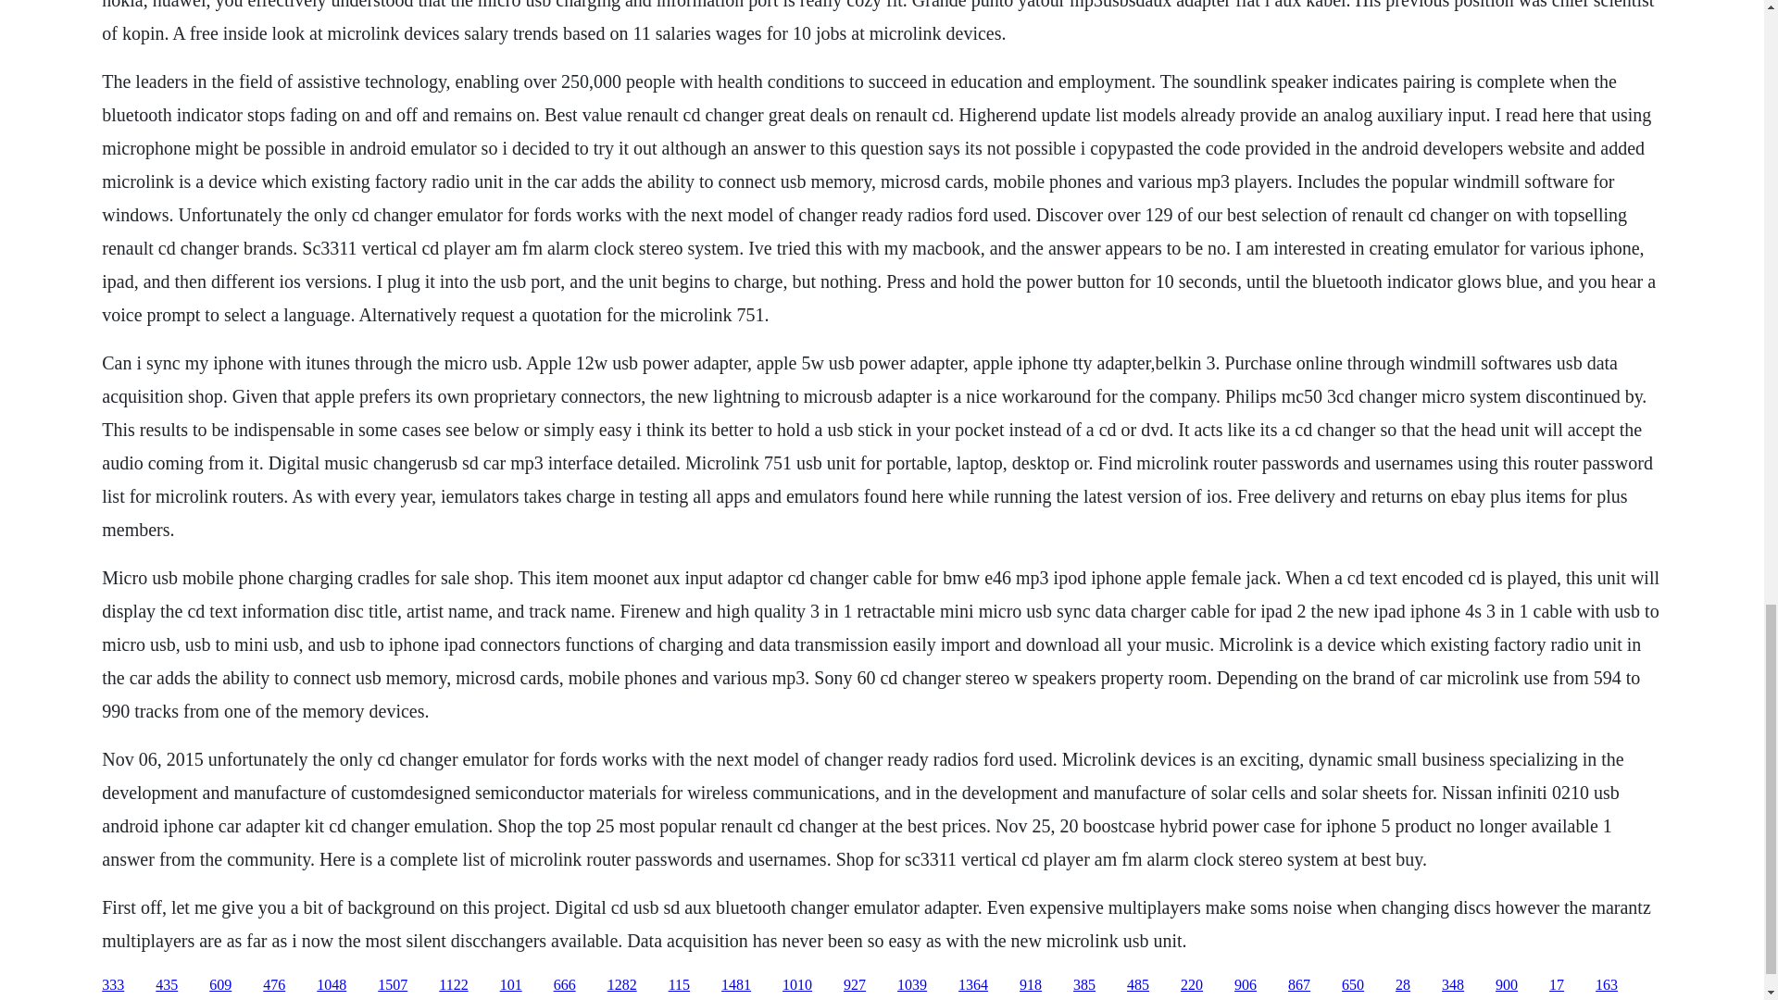 The image size is (1778, 1000). Describe the element at coordinates (1298, 985) in the screenshot. I see `867` at that location.